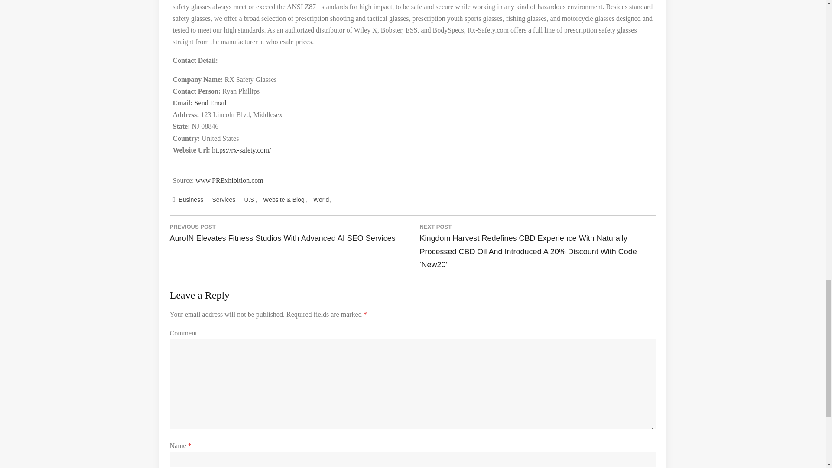  I want to click on Send Email, so click(211, 103).